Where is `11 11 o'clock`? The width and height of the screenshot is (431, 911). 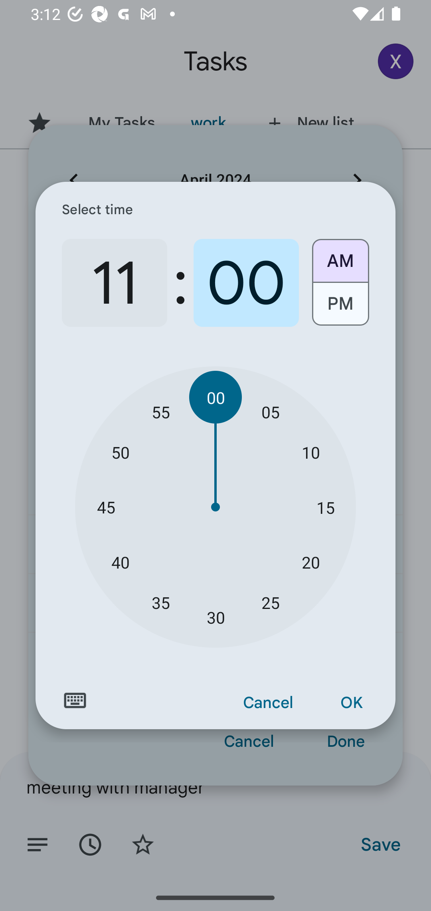
11 11 o'clock is located at coordinates (115, 283).